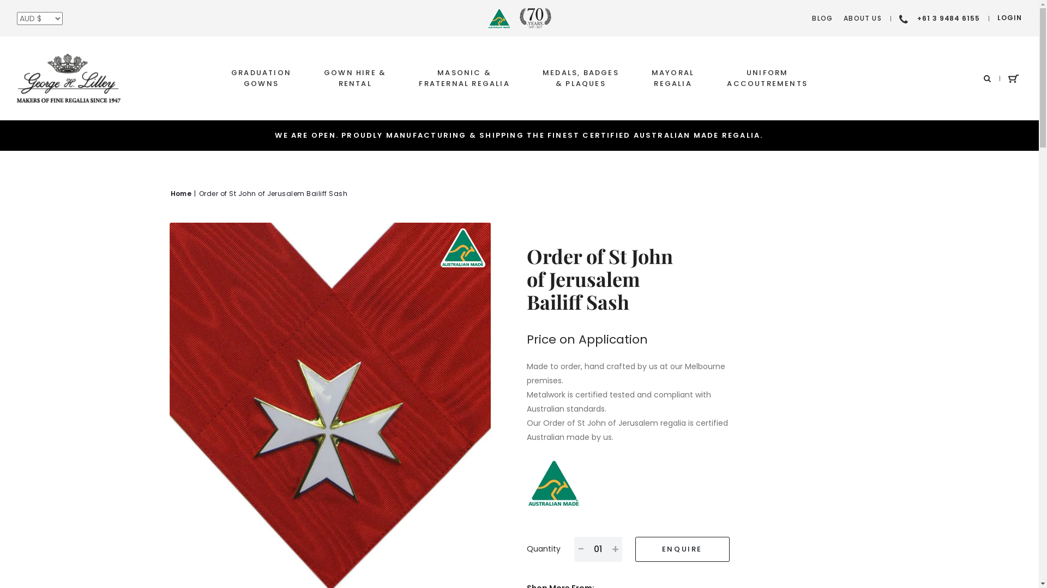  I want to click on MASONIC &
FRATERNAL REGALIA, so click(465, 78).